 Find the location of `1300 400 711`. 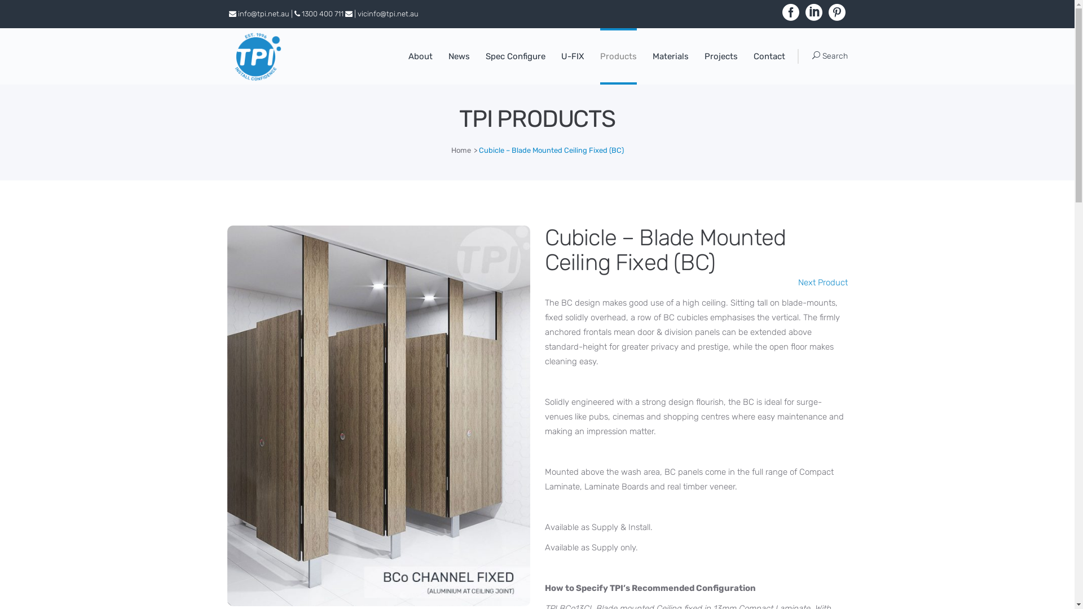

1300 400 711 is located at coordinates (322, 14).